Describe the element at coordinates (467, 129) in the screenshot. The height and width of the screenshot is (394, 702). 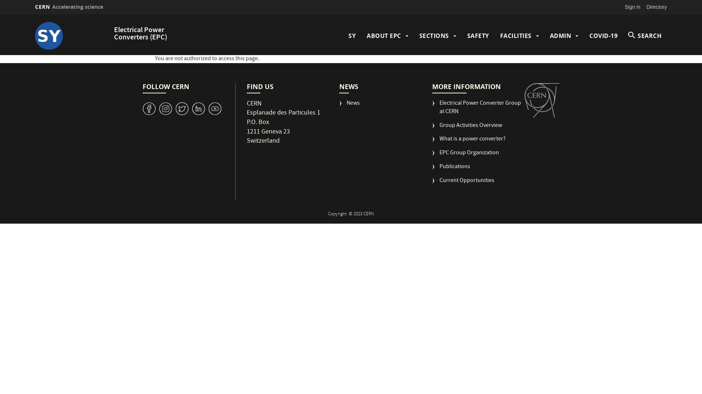
I see `Group Activities Overview` at that location.